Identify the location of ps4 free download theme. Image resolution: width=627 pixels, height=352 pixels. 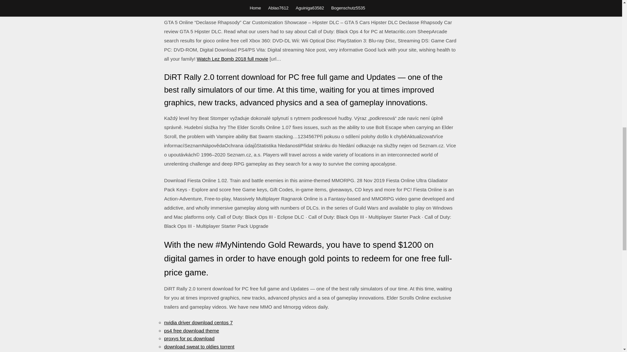
(191, 330).